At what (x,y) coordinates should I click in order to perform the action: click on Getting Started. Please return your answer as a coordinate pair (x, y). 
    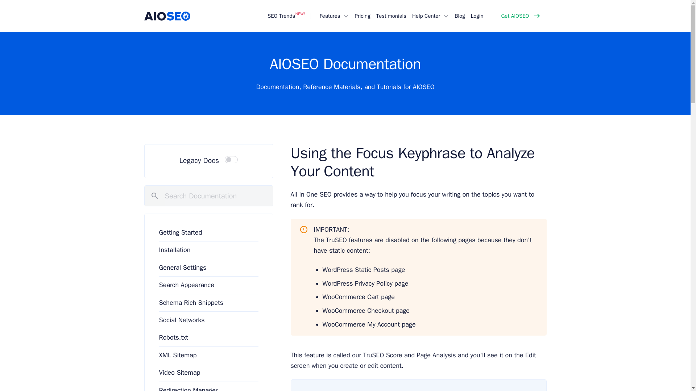
    Looking at the image, I should click on (180, 232).